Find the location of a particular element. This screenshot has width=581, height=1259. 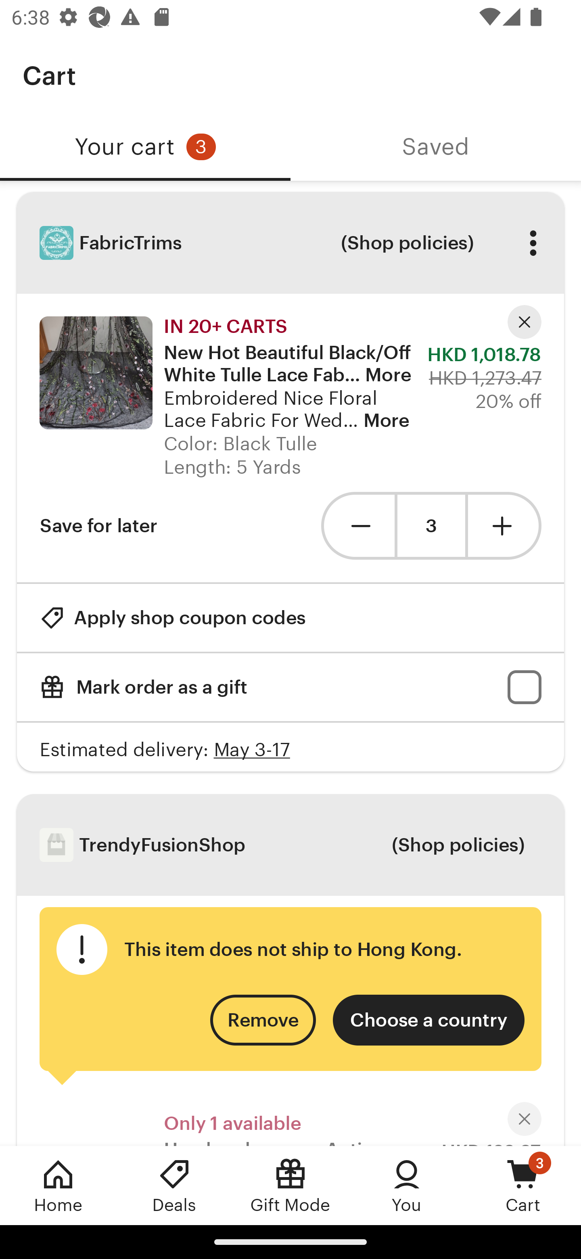

Home is located at coordinates (58, 1185).